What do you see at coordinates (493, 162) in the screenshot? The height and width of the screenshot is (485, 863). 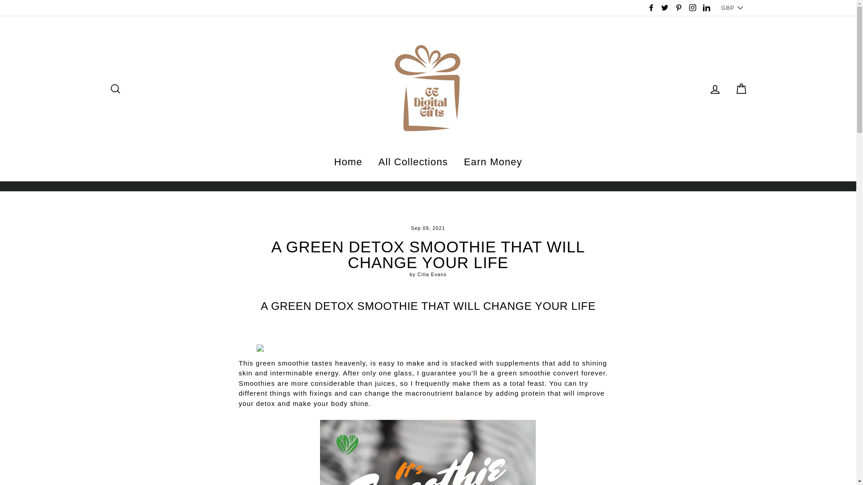 I see `Earn Money` at bounding box center [493, 162].